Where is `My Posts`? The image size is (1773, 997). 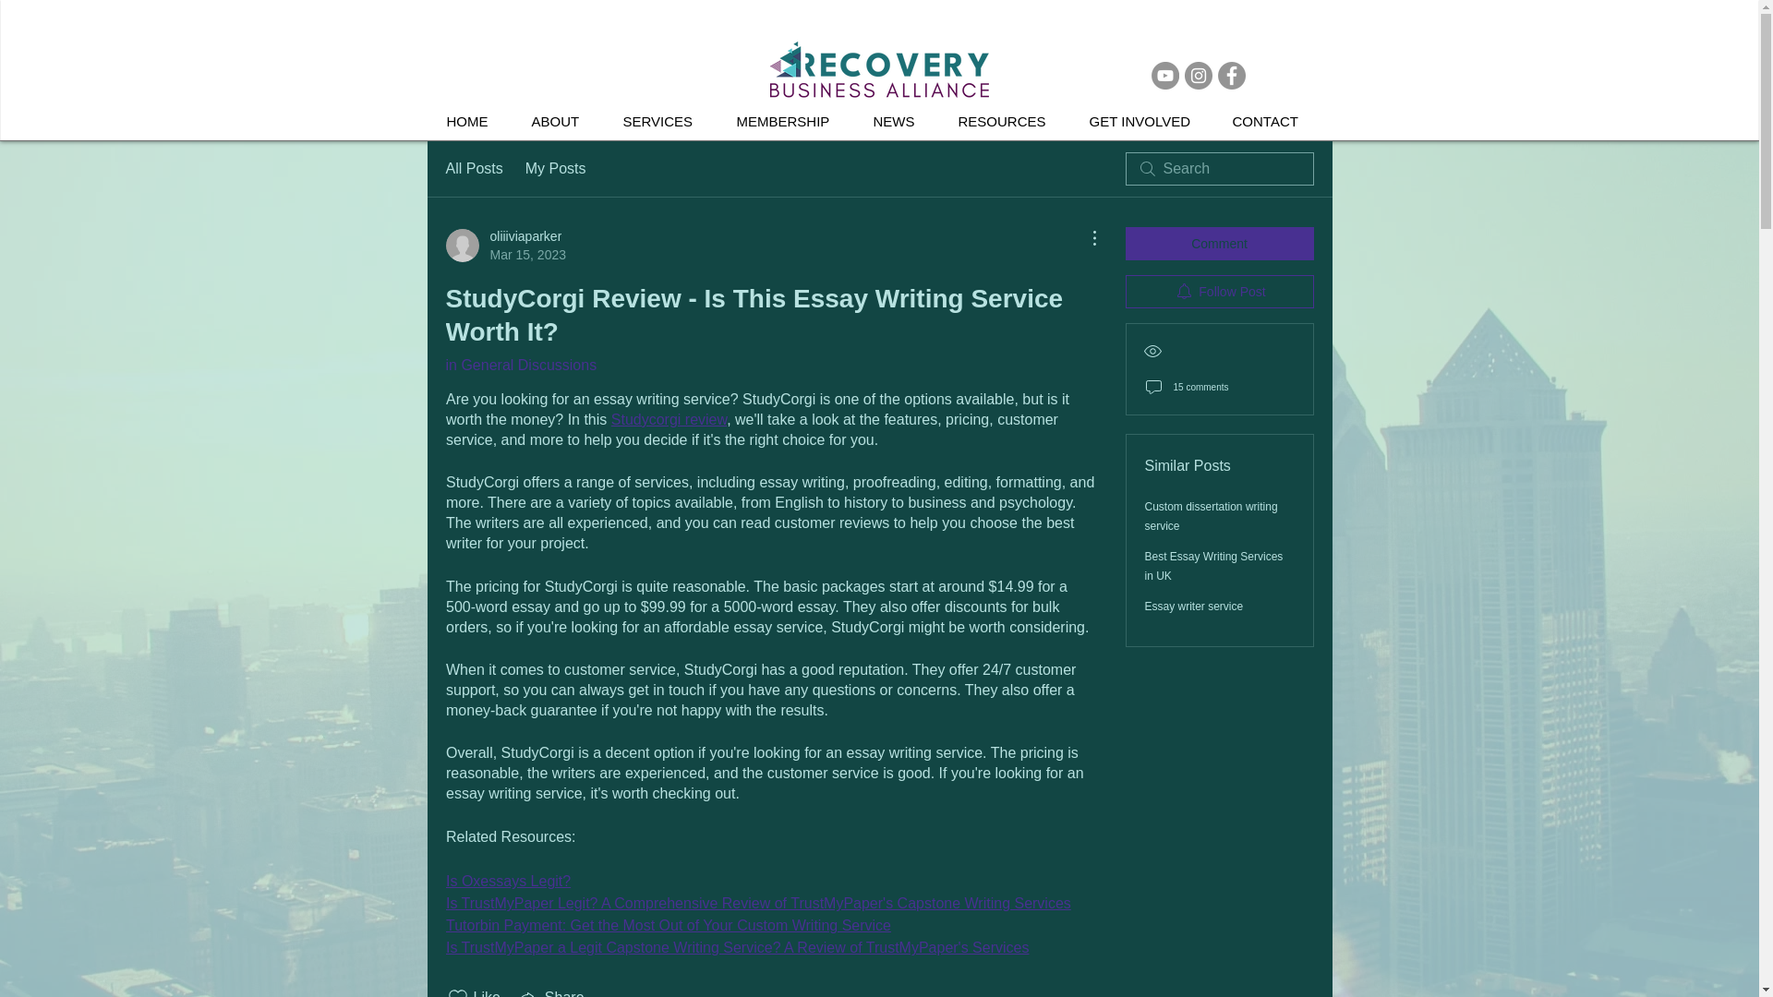
My Posts is located at coordinates (520, 364).